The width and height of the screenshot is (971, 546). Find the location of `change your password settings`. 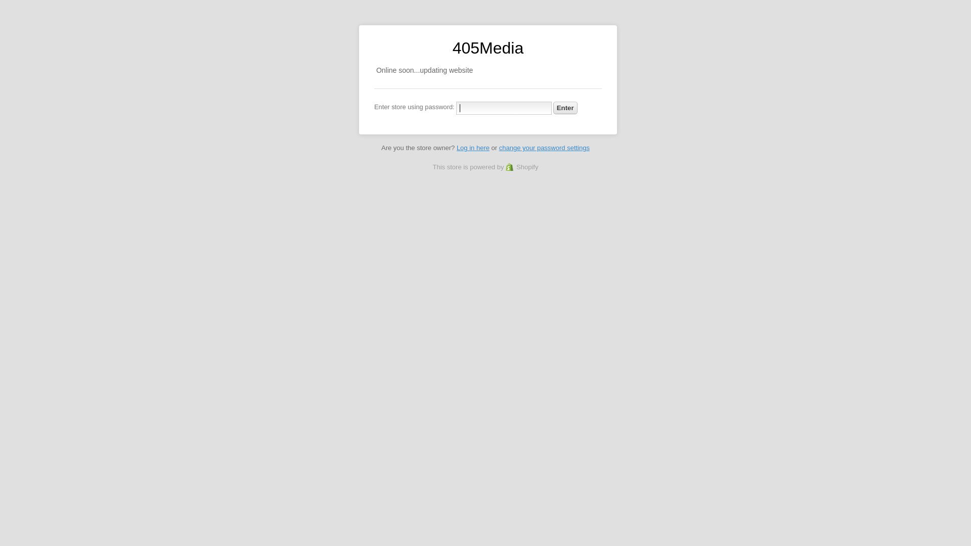

change your password settings is located at coordinates (544, 148).